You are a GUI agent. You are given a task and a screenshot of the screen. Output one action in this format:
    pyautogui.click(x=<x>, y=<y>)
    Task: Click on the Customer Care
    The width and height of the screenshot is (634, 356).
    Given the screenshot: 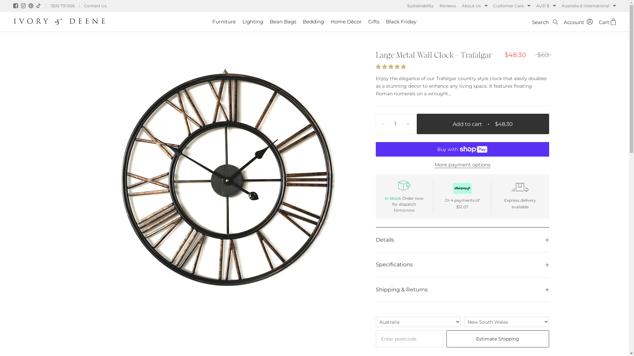 What is the action you would take?
    pyautogui.click(x=512, y=6)
    